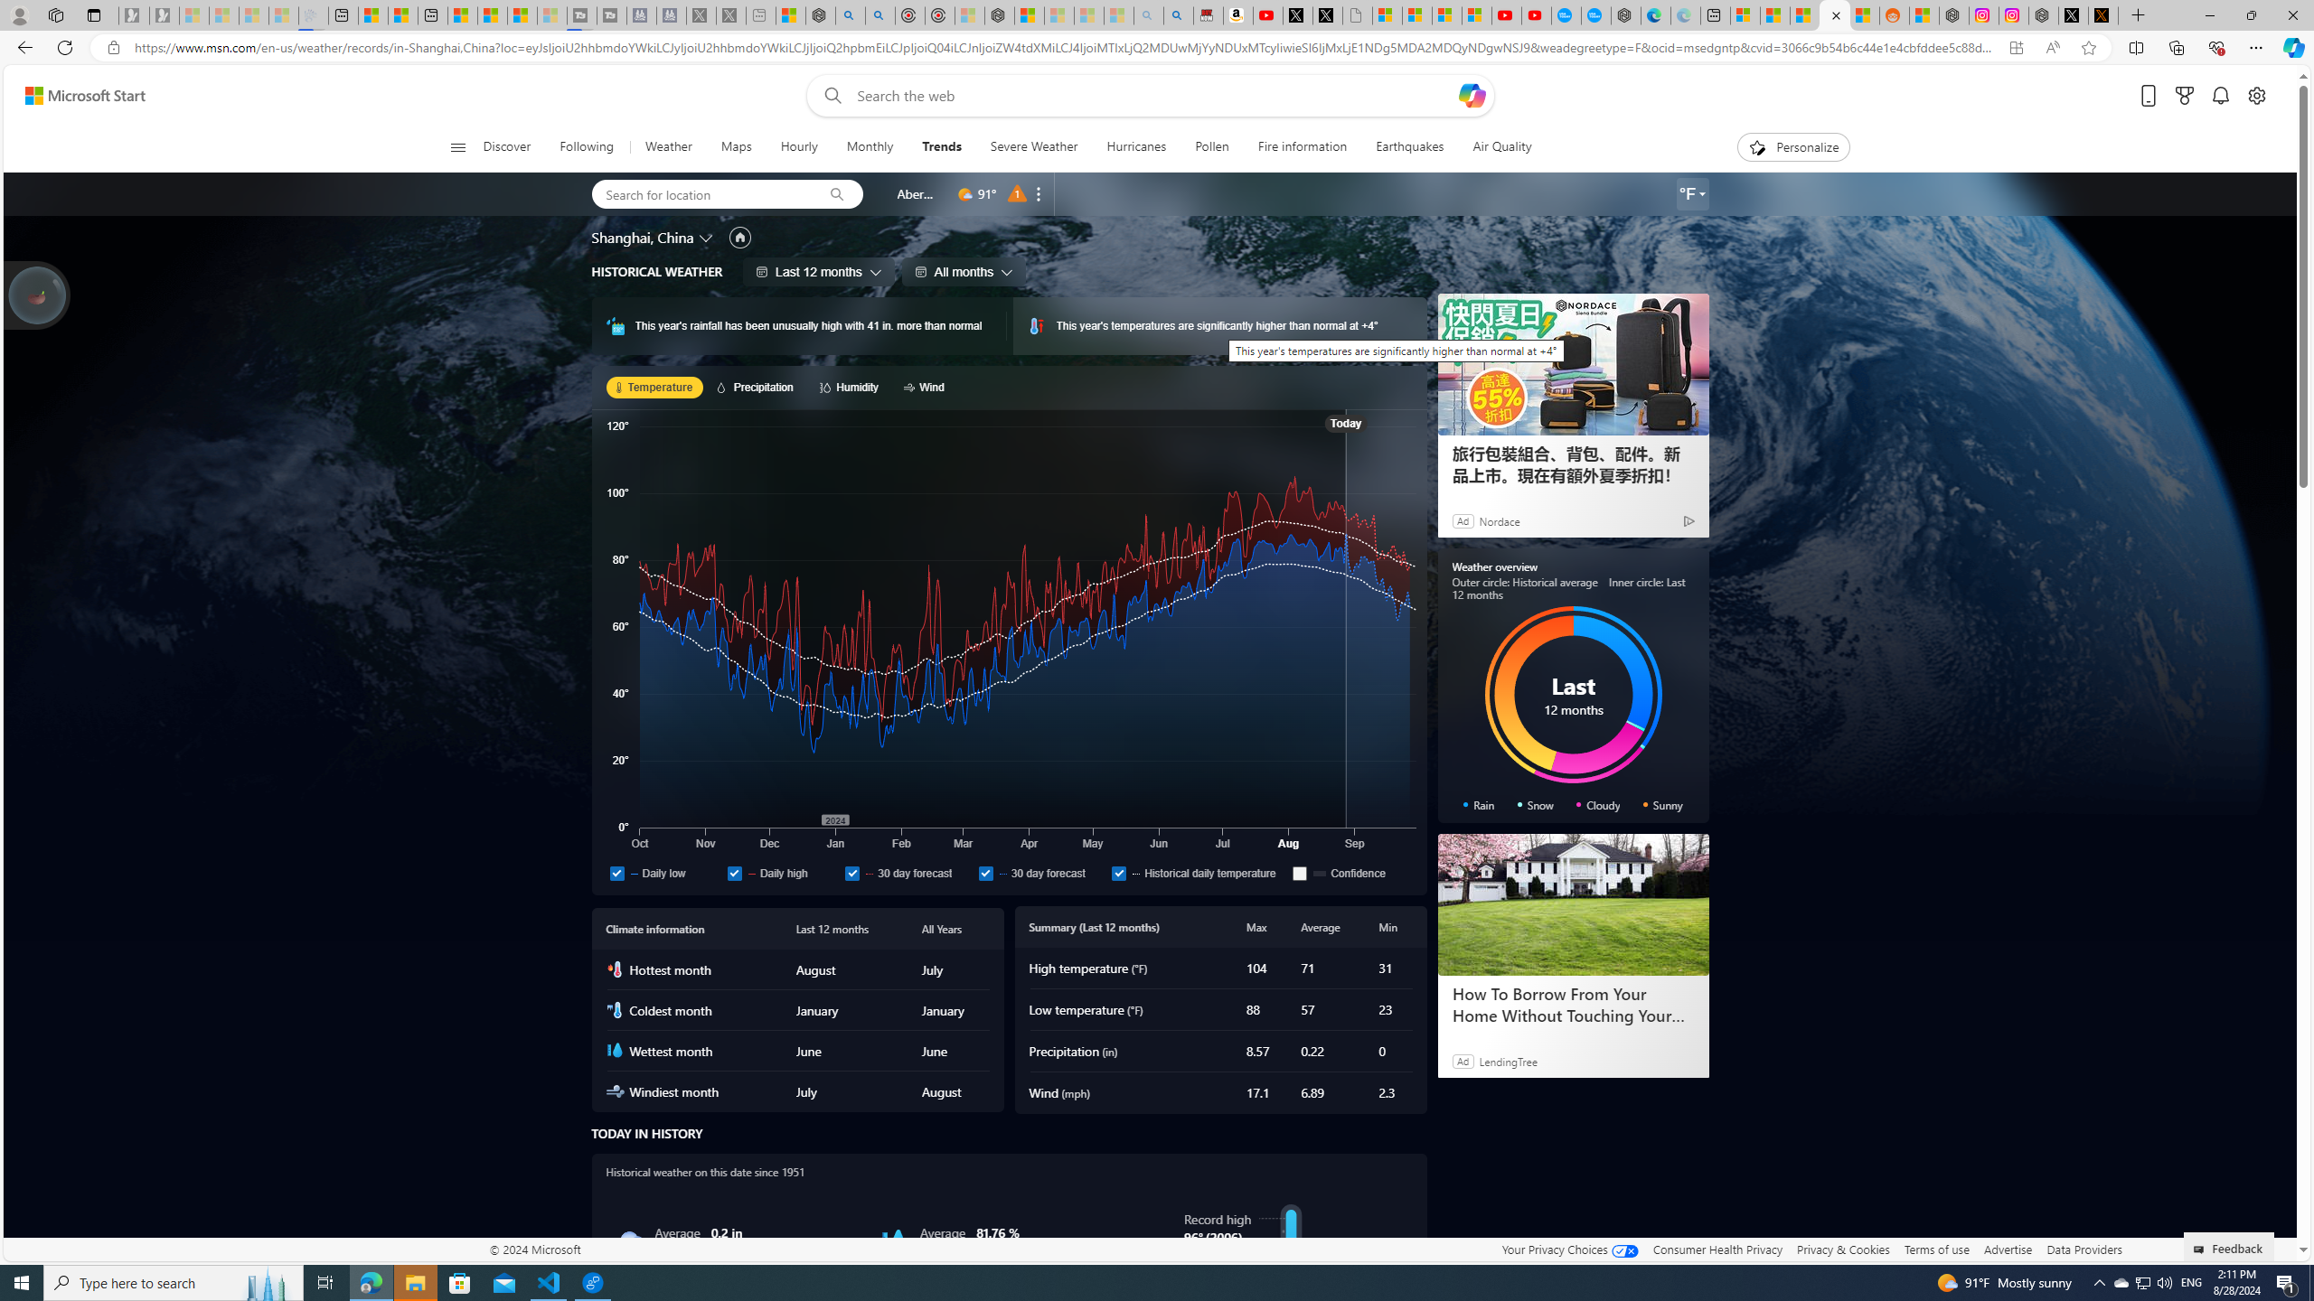 The height and width of the screenshot is (1301, 2314). What do you see at coordinates (669, 147) in the screenshot?
I see `Weather` at bounding box center [669, 147].